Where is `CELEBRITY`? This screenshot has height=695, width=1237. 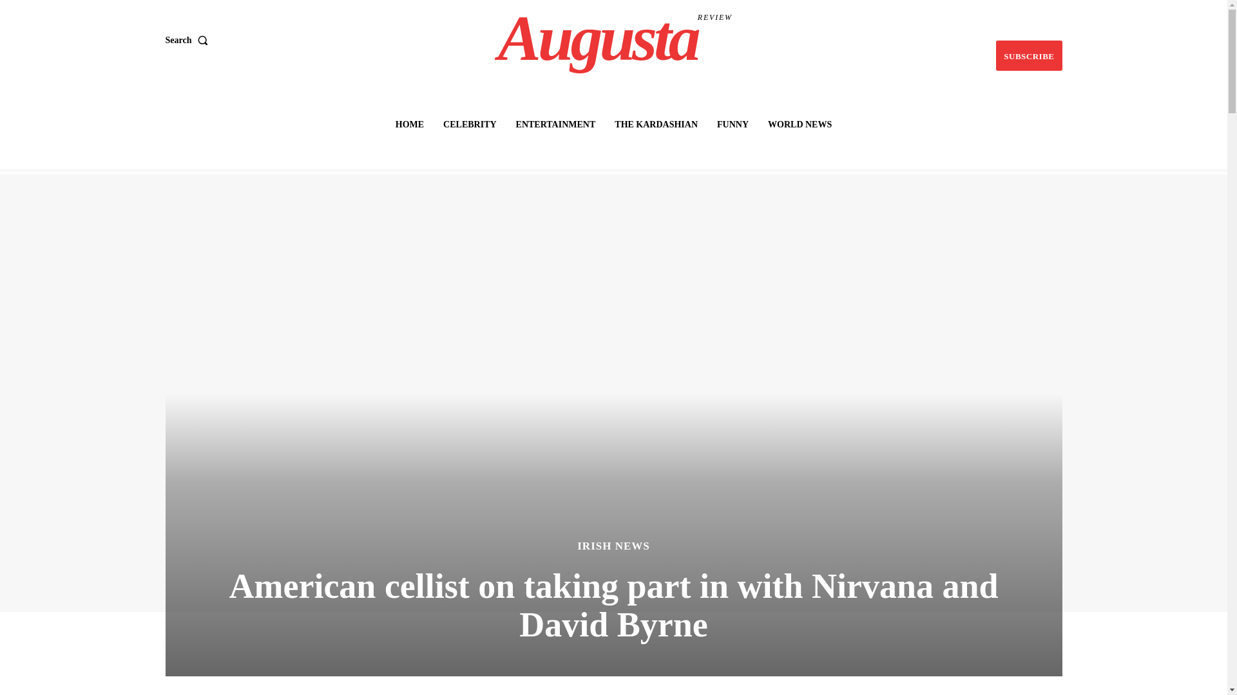 CELEBRITY is located at coordinates (188, 41).